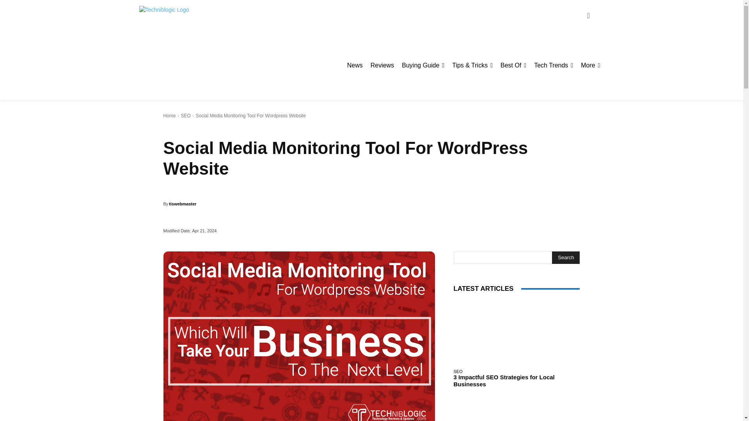  What do you see at coordinates (185, 115) in the screenshot?
I see `View all posts in SEO` at bounding box center [185, 115].